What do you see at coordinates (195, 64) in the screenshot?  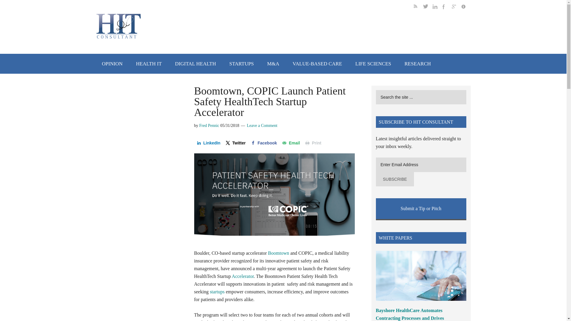 I see `DIGITAL HEALTH` at bounding box center [195, 64].